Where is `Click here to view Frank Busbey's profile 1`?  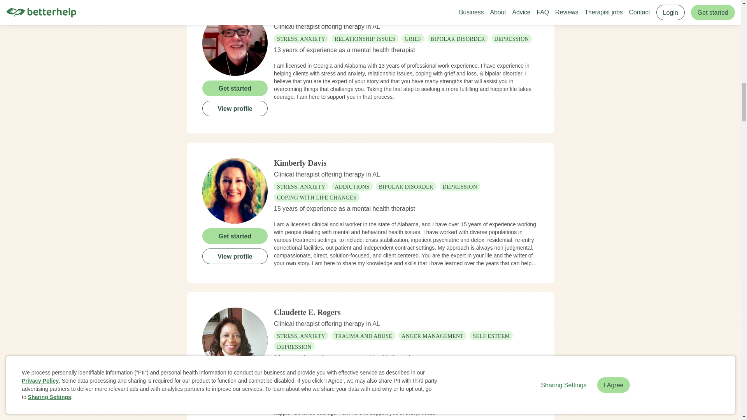 Click here to view Frank Busbey's profile 1 is located at coordinates (235, 43).